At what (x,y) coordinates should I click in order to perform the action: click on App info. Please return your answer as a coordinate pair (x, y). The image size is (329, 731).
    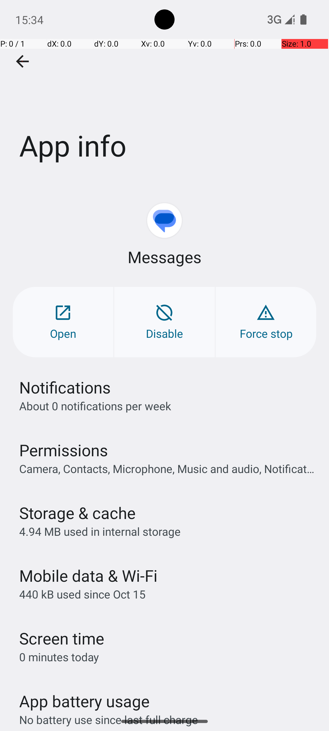
    Looking at the image, I should click on (164, 91).